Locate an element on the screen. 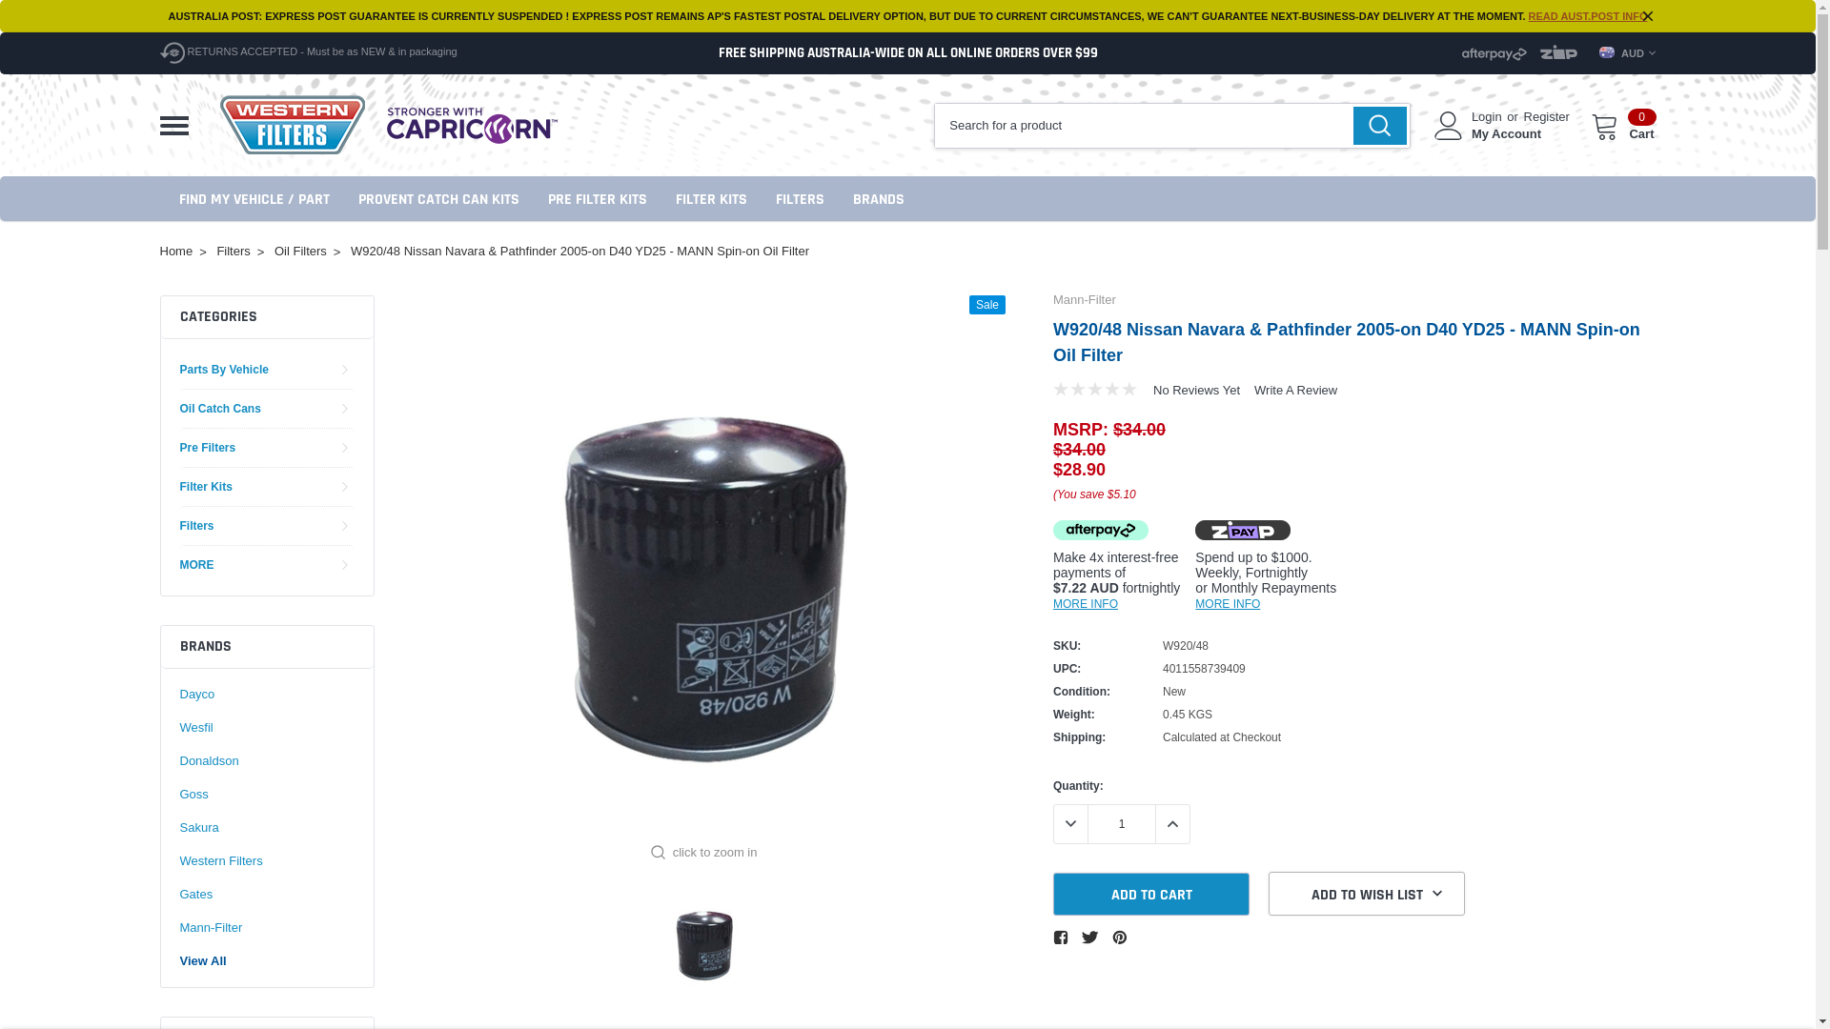 The height and width of the screenshot is (1029, 1830). PRE FILTER KITS is located at coordinates (597, 198).